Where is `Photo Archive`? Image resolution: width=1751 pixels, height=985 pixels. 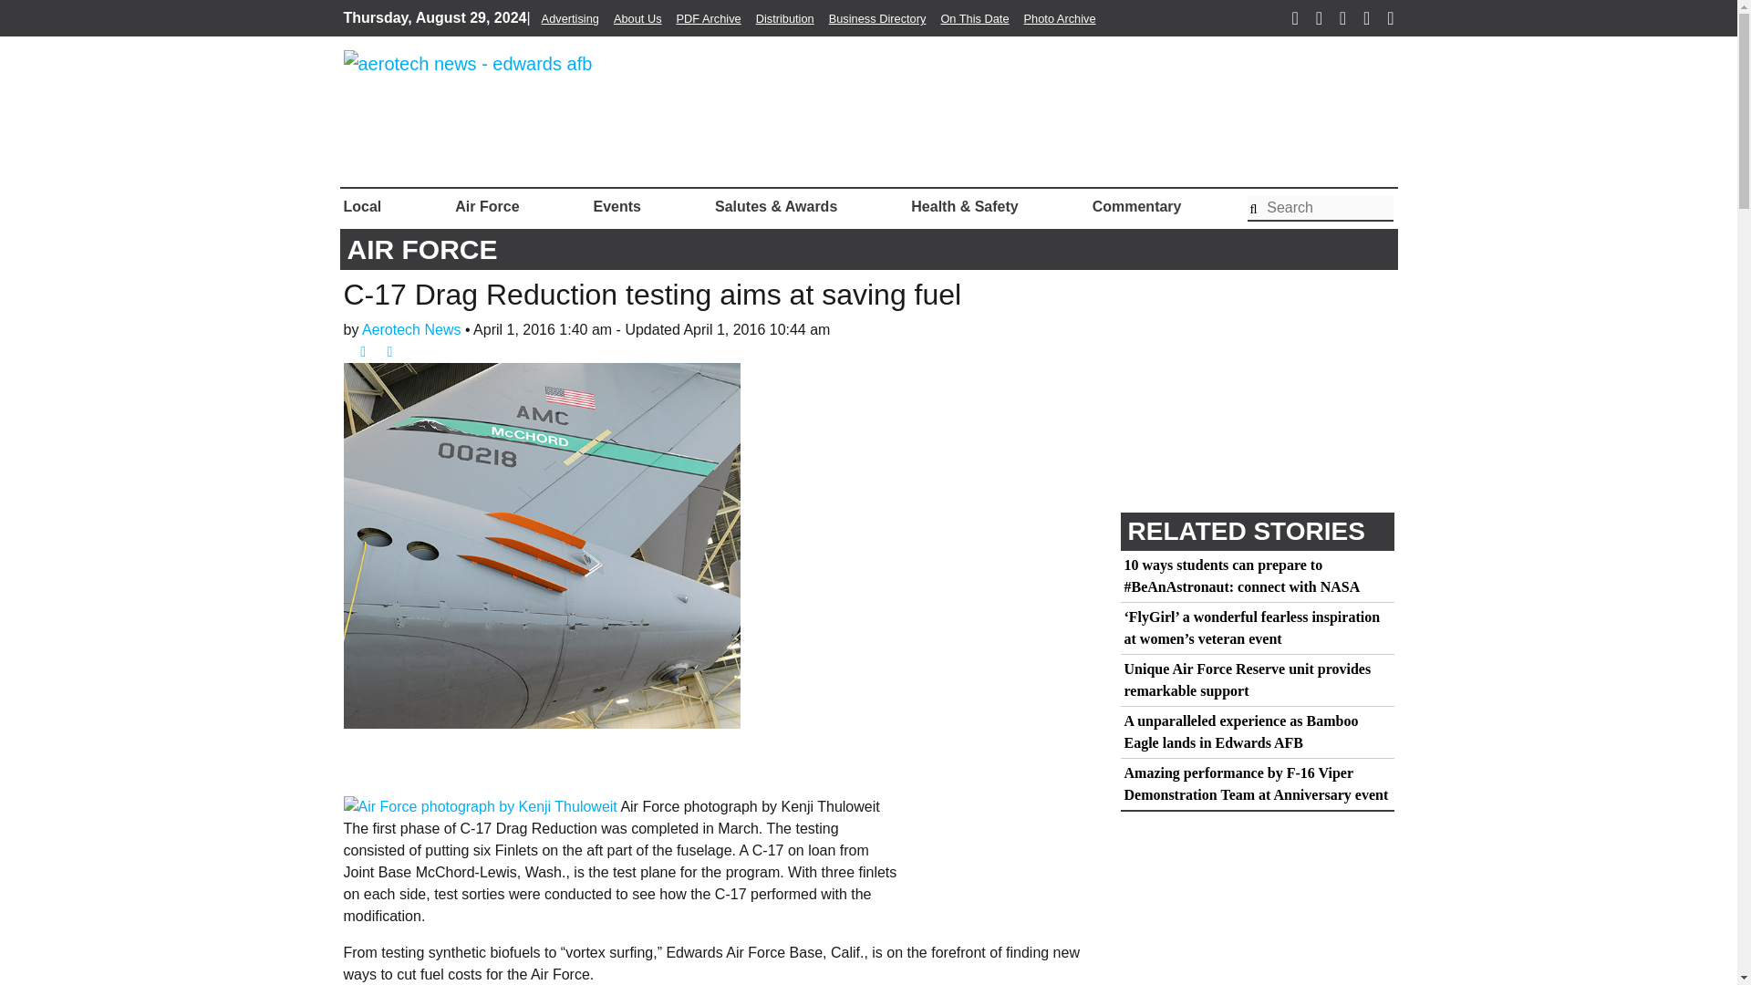 Photo Archive is located at coordinates (1060, 18).